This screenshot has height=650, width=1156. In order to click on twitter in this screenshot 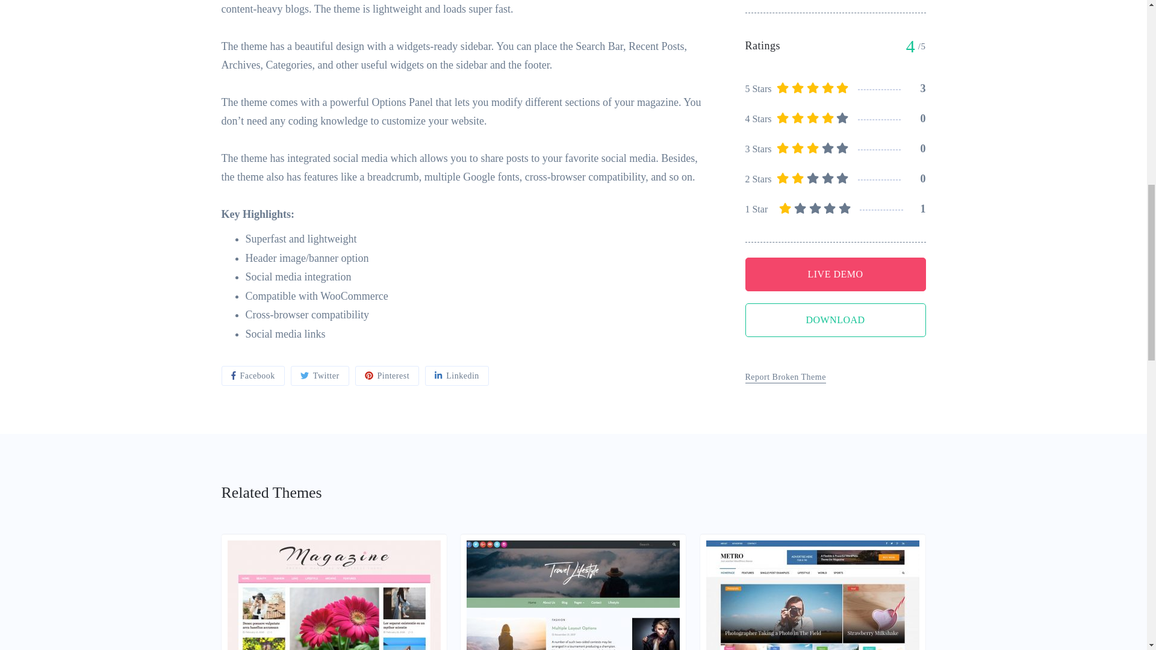, I will do `click(320, 376)`.